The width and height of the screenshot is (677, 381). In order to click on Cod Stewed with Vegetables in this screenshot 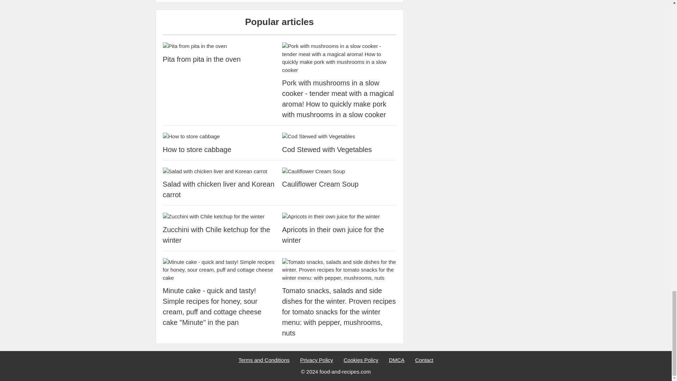, I will do `click(339, 136)`.